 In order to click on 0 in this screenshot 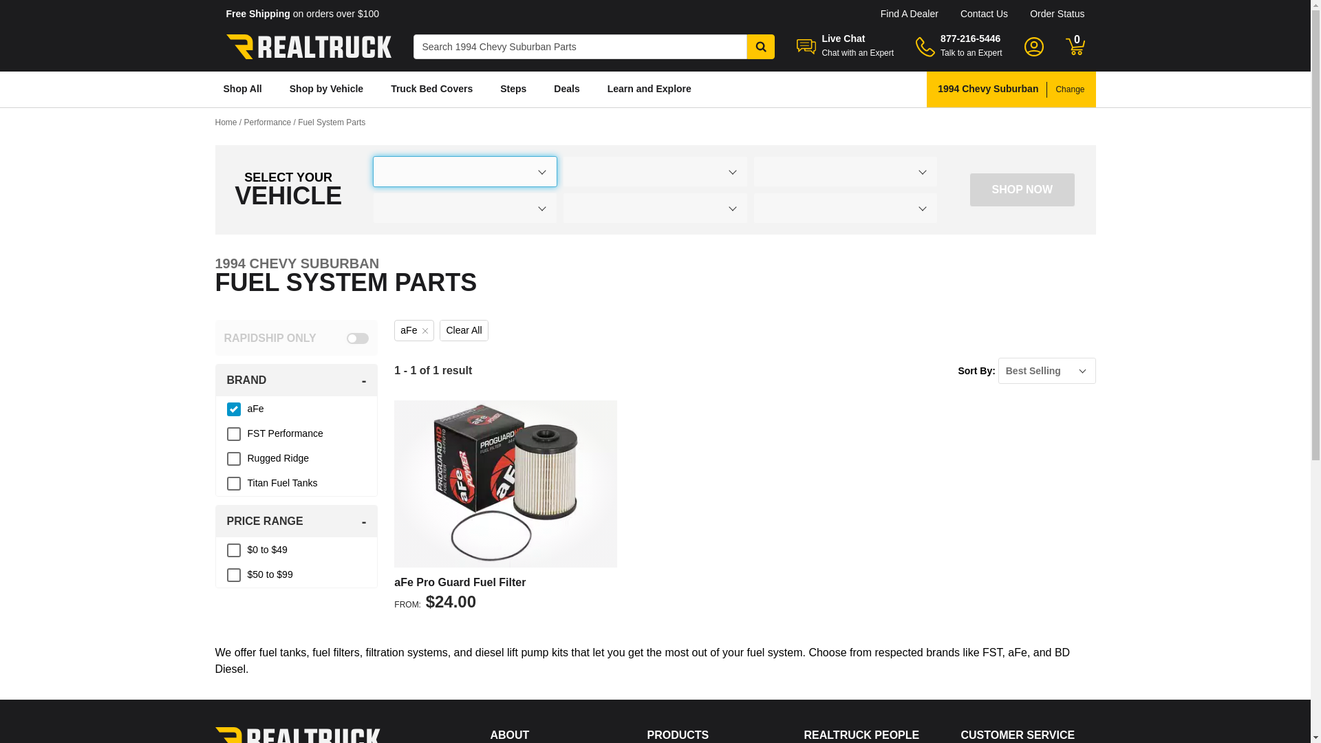, I will do `click(1075, 47)`.